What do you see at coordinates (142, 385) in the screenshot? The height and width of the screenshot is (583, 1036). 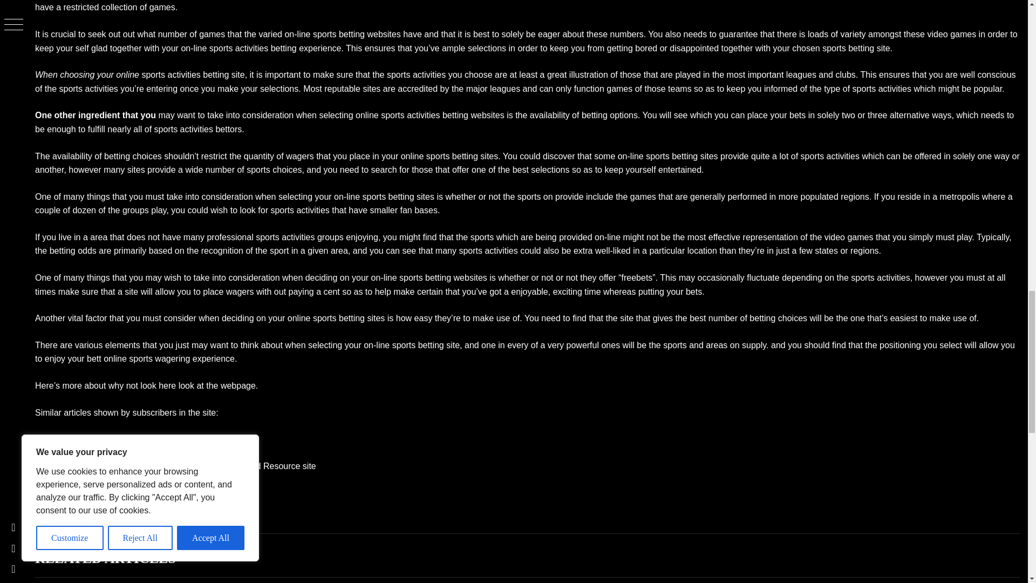 I see `why not look here` at bounding box center [142, 385].